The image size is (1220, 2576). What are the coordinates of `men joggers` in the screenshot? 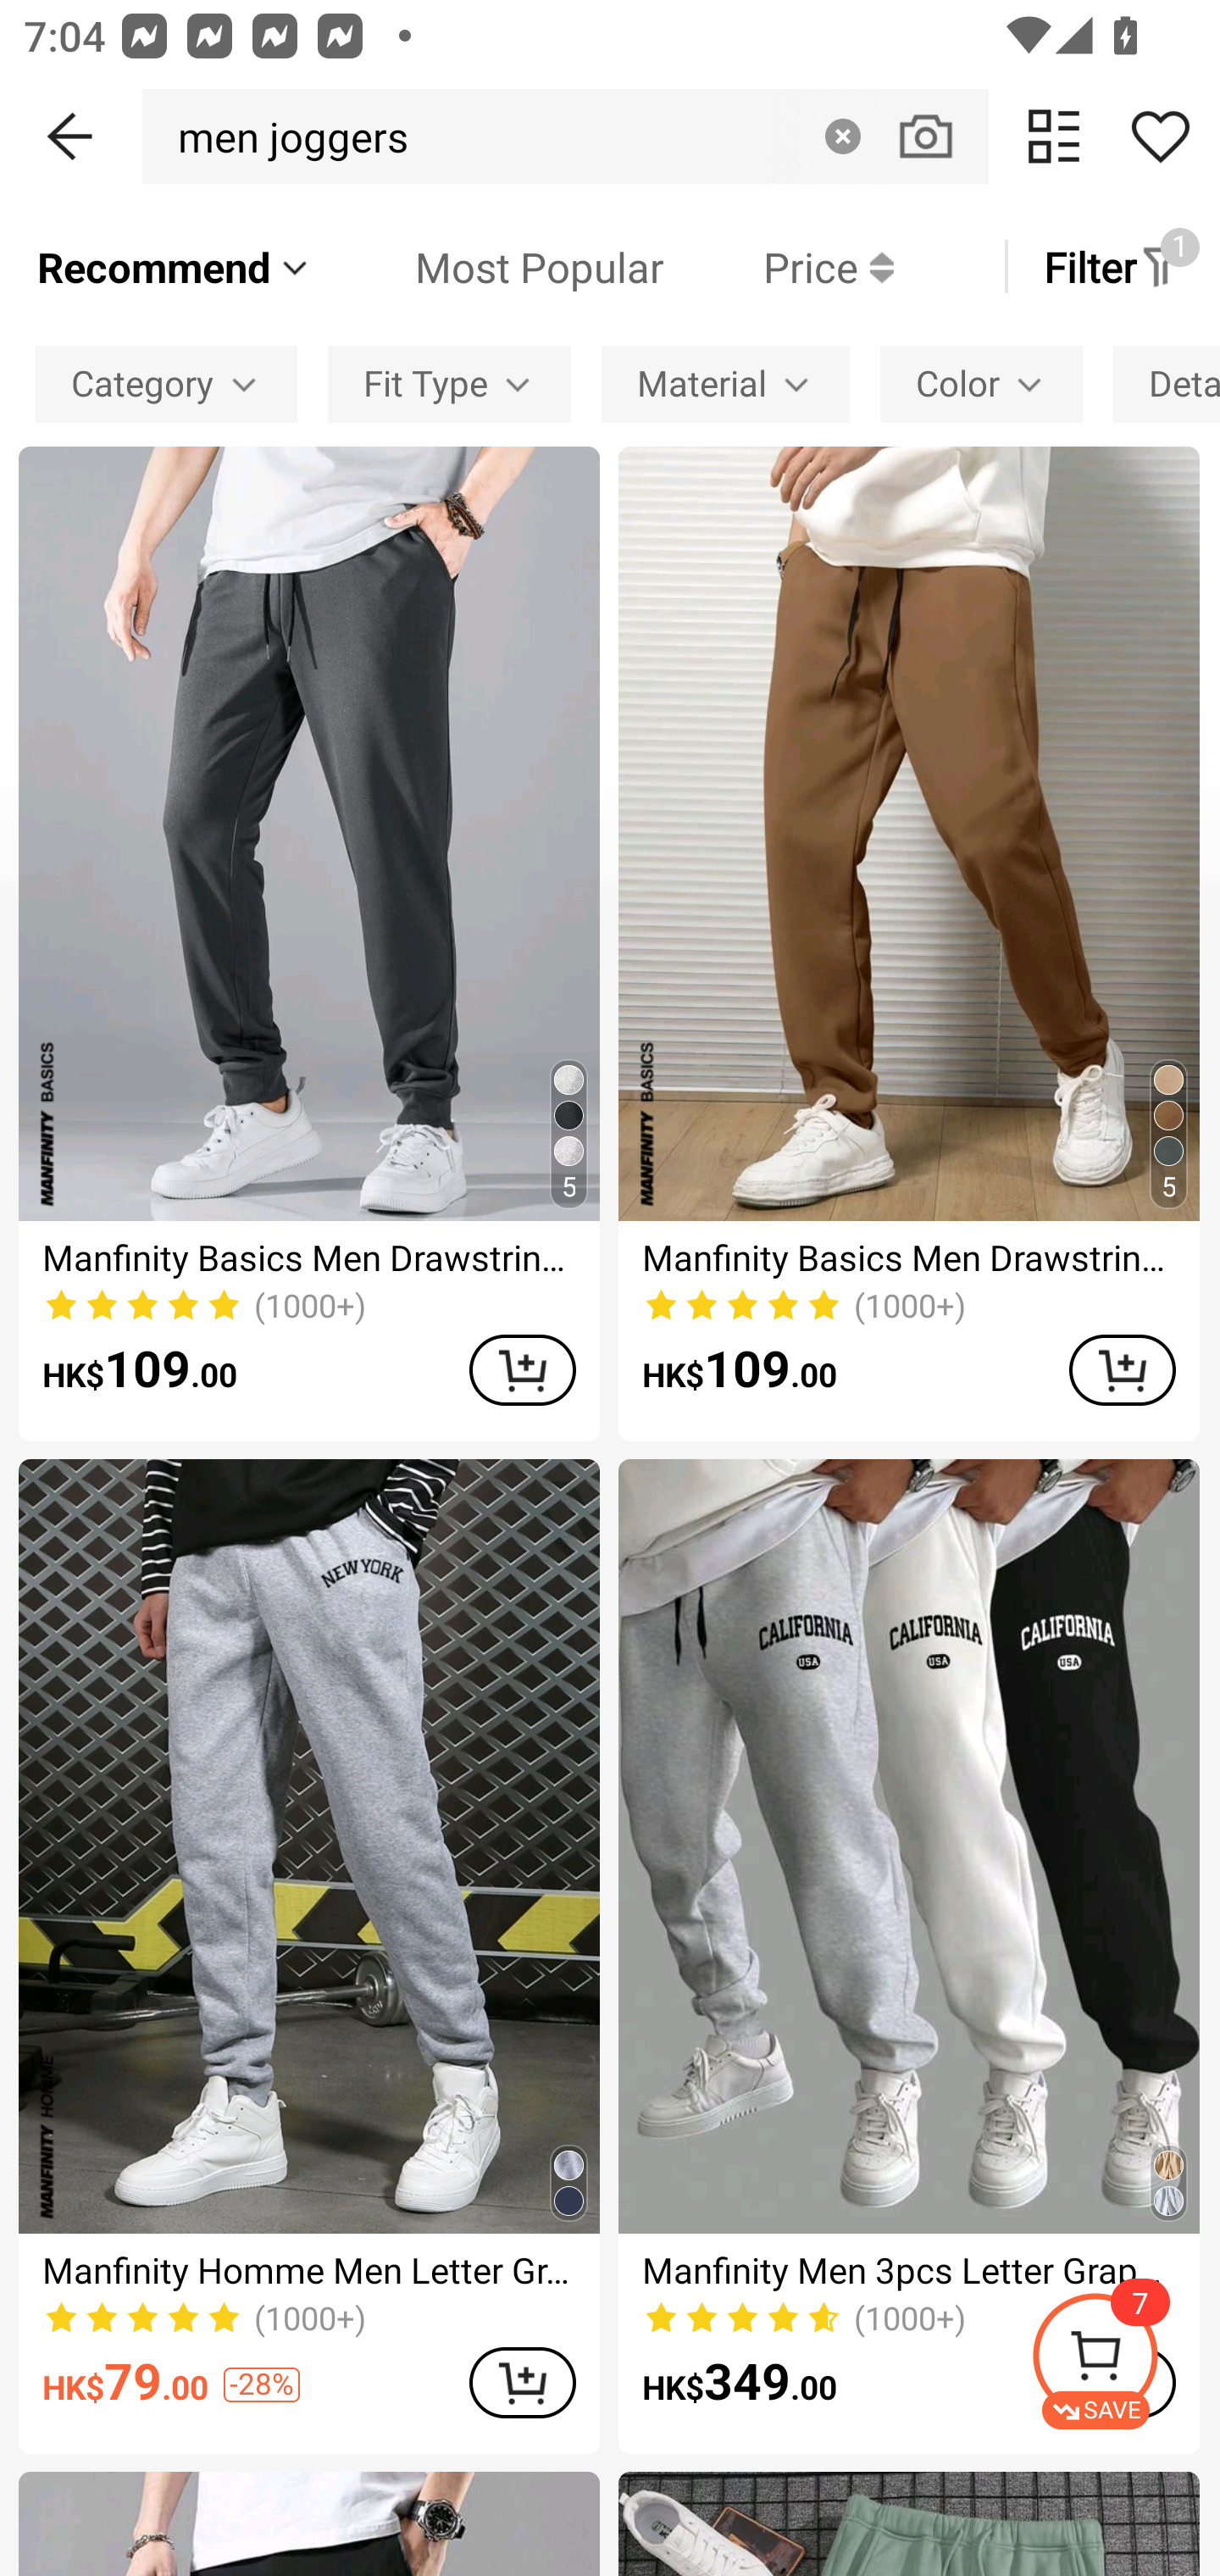 It's located at (284, 136).